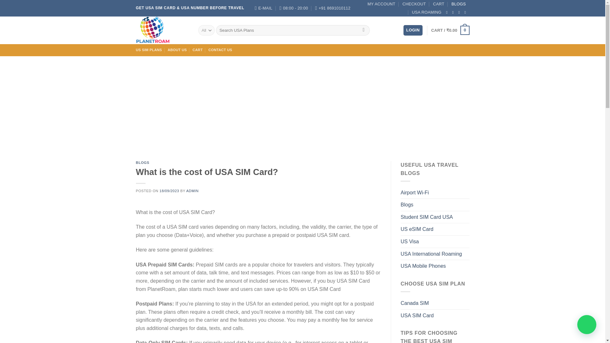  Describe the element at coordinates (220, 50) in the screenshot. I see `CONTACT US` at that location.